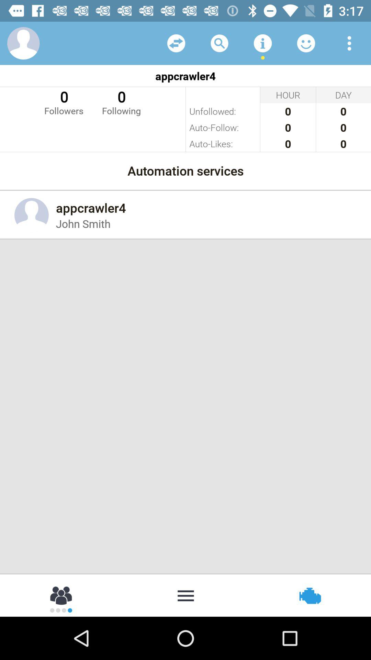  I want to click on click 0
followers item, so click(64, 102).